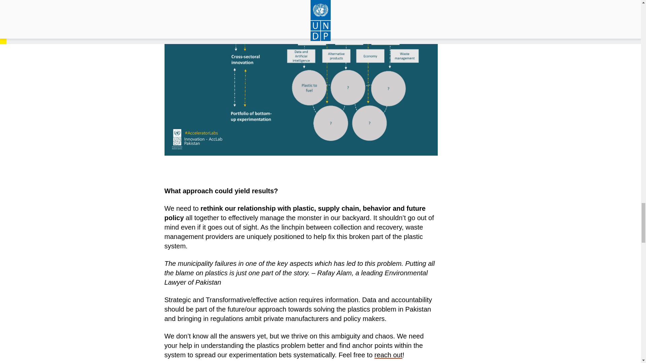  Describe the element at coordinates (388, 355) in the screenshot. I see `reach out` at that location.